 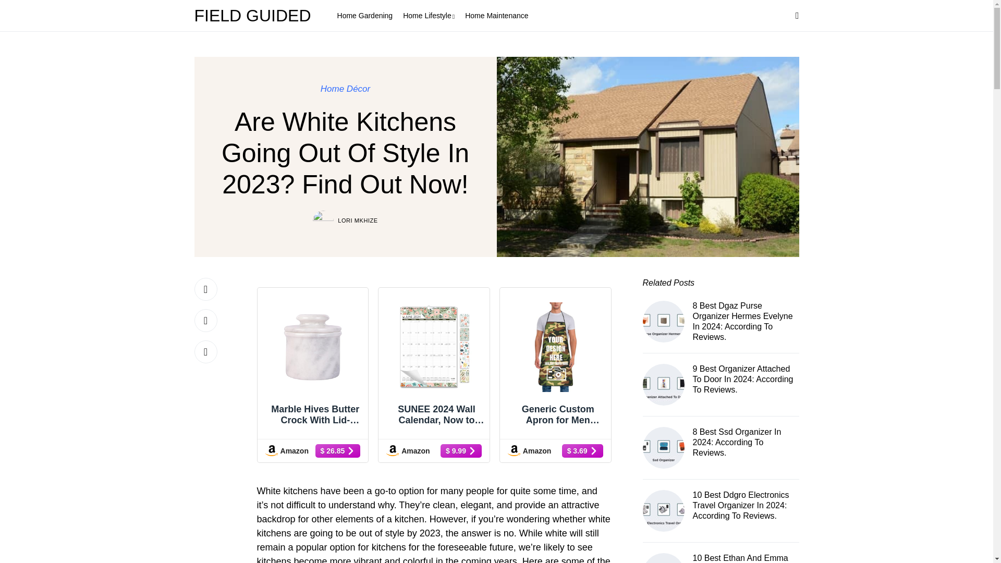 I want to click on Home Lifestyle, so click(x=429, y=16).